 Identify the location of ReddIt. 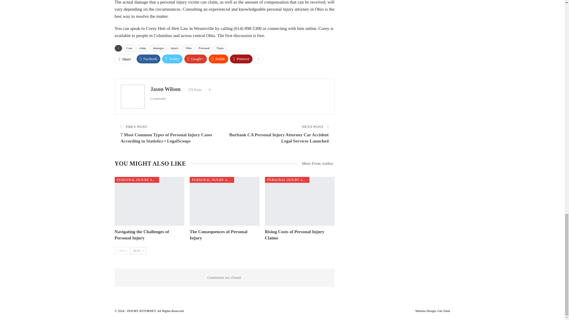
(219, 59).